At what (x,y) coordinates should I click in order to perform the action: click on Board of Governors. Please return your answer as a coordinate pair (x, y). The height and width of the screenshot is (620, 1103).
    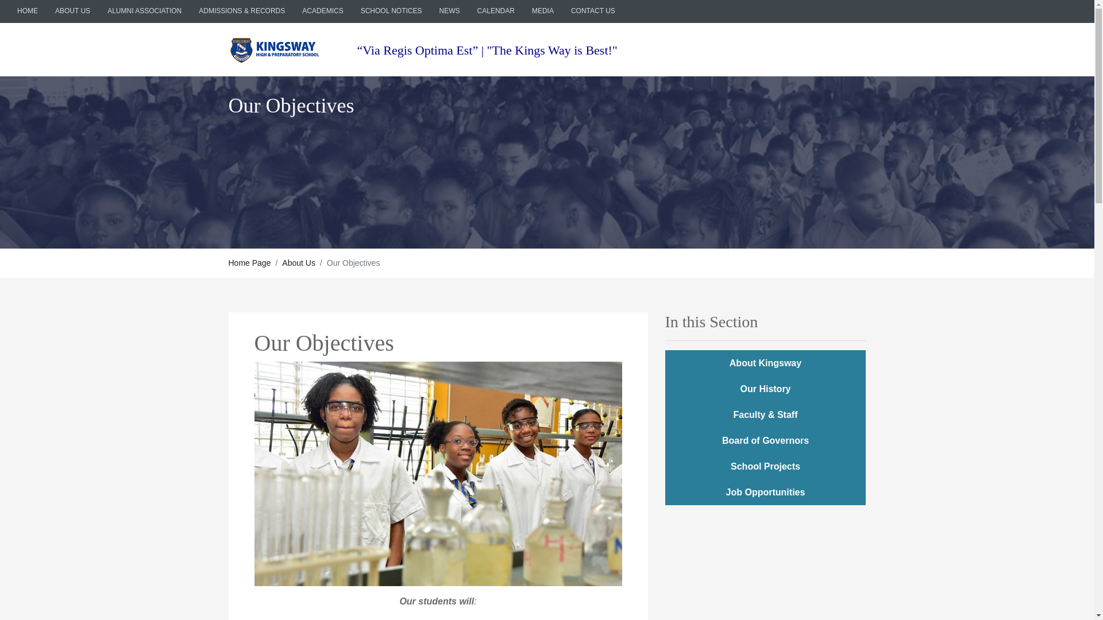
    Looking at the image, I should click on (765, 440).